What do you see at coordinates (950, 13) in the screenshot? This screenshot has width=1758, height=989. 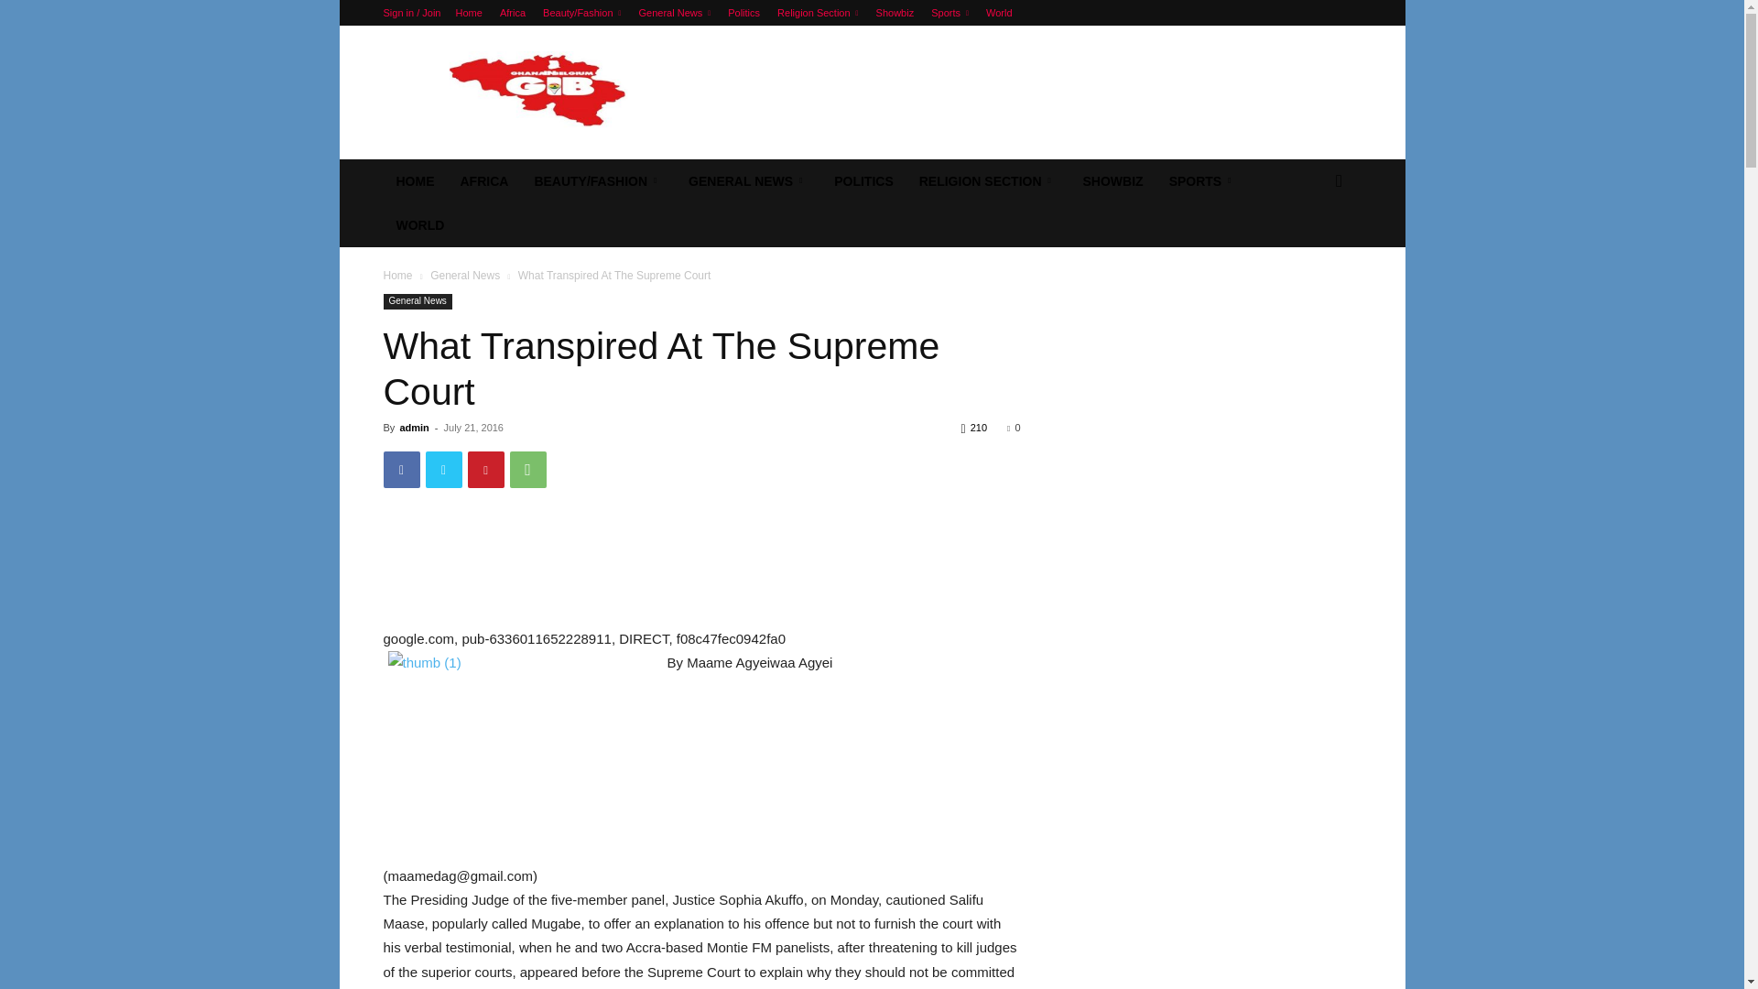 I see `Sports` at bounding box center [950, 13].